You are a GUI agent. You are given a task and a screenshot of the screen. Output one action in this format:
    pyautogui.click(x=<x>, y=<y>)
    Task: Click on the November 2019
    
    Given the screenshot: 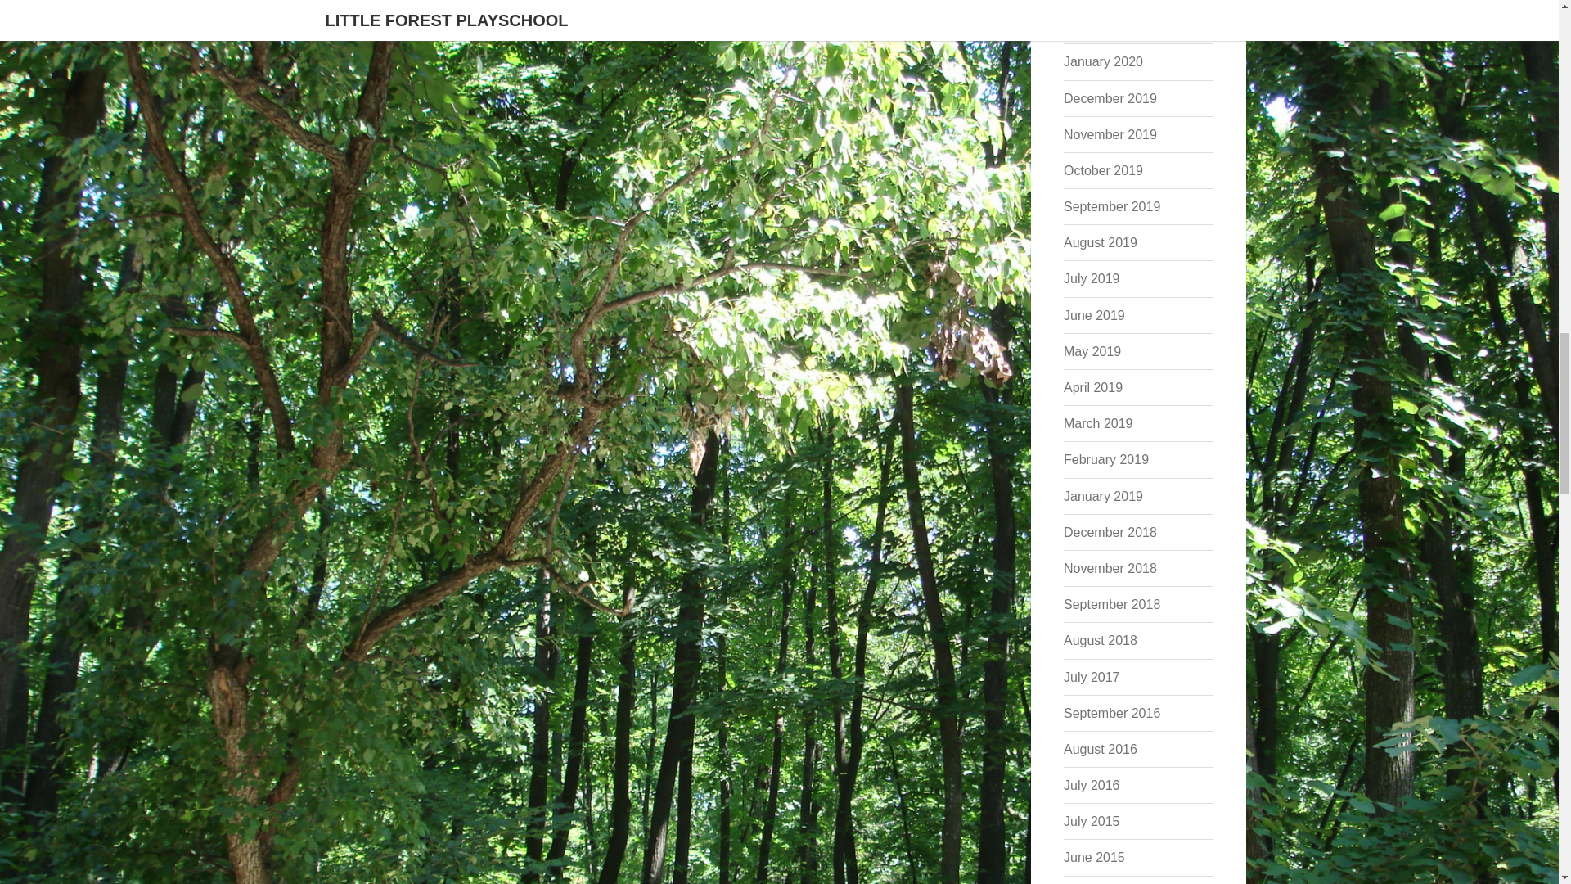 What is the action you would take?
    pyautogui.click(x=1110, y=134)
    